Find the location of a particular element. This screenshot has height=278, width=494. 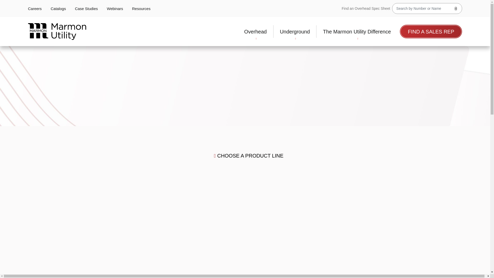

The Marmon Utility Difference is located at coordinates (357, 31).